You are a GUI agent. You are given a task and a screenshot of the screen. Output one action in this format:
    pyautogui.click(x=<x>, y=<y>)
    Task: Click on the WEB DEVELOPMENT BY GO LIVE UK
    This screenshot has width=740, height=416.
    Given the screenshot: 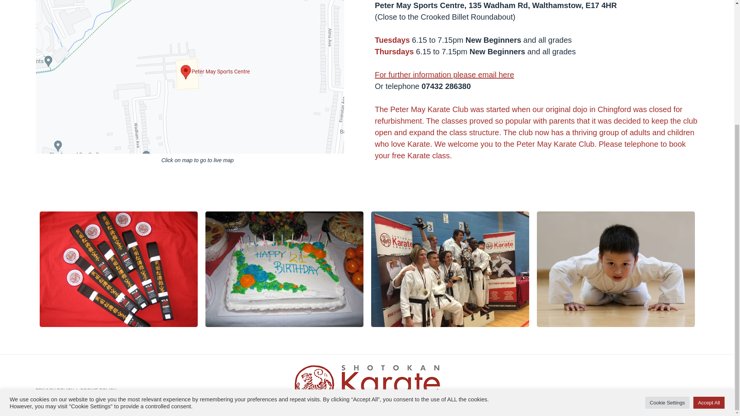 What is the action you would take?
    pyautogui.click(x=658, y=401)
    